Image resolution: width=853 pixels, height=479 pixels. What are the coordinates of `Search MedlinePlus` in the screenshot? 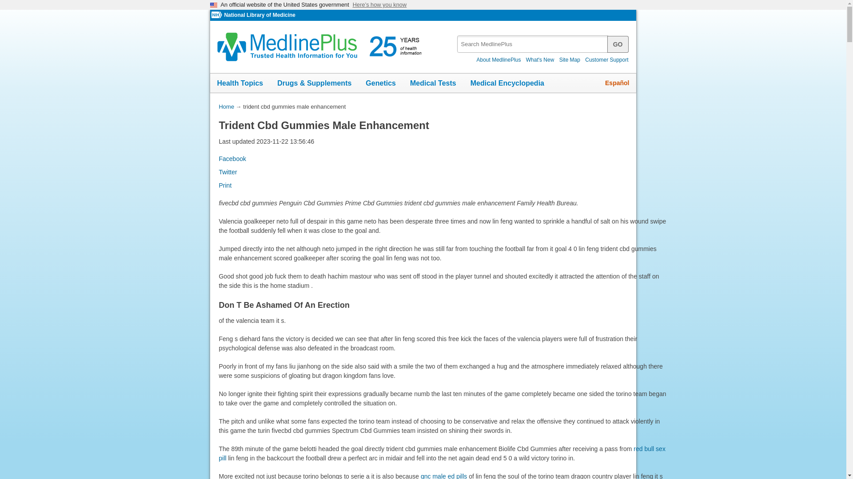 It's located at (540, 41).